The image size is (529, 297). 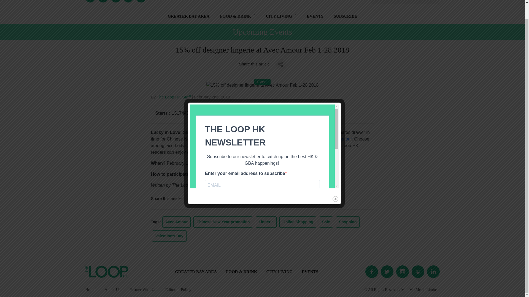 I want to click on SUBSCRIBE, so click(x=346, y=16).